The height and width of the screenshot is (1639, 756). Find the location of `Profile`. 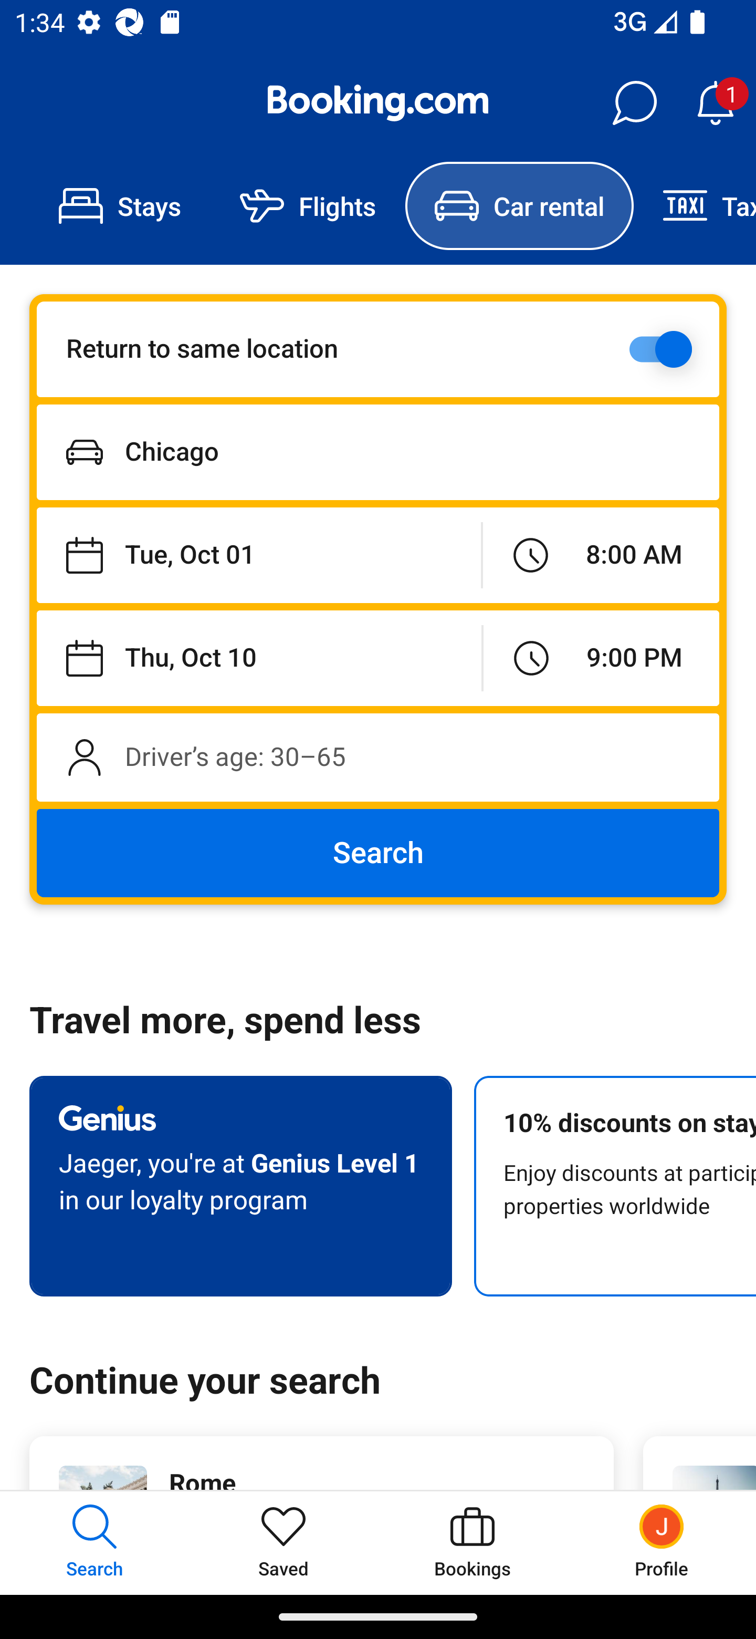

Profile is located at coordinates (661, 1542).